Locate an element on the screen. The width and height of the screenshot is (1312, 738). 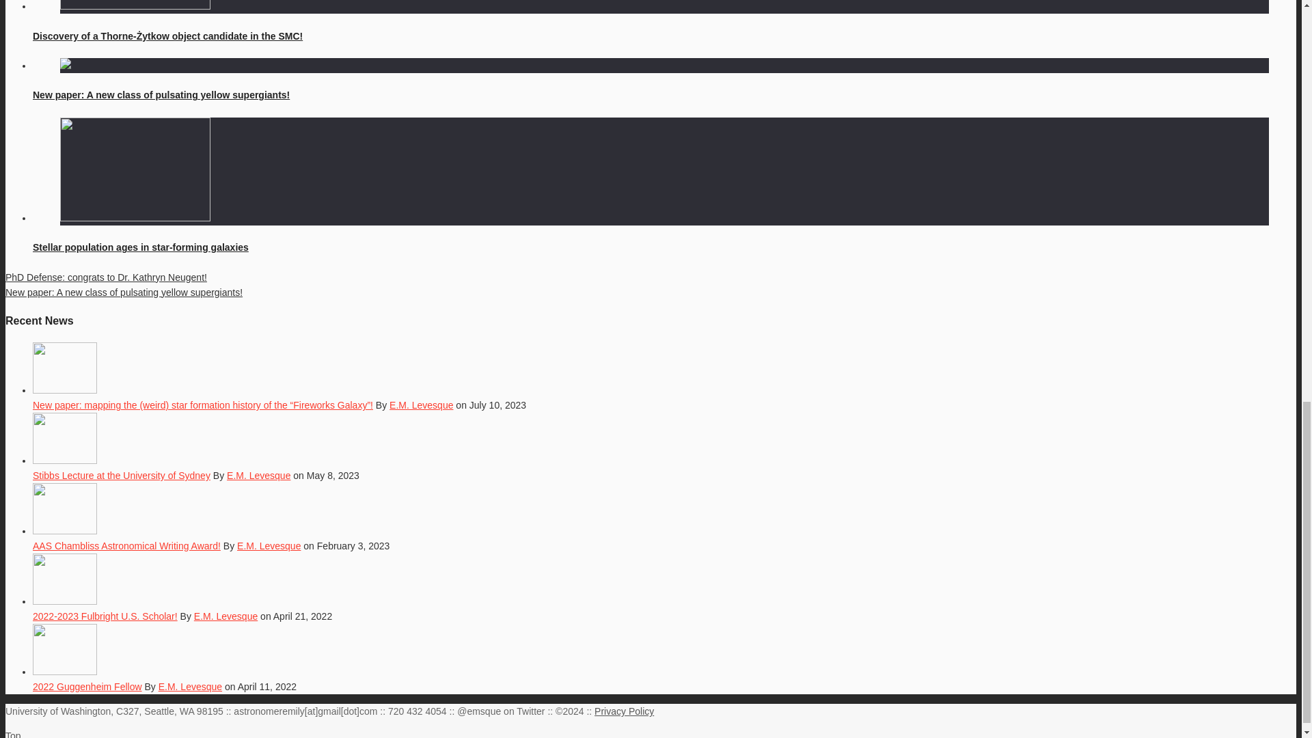
New paper: A new class of pulsating yellow supergiants! is located at coordinates (124, 292).